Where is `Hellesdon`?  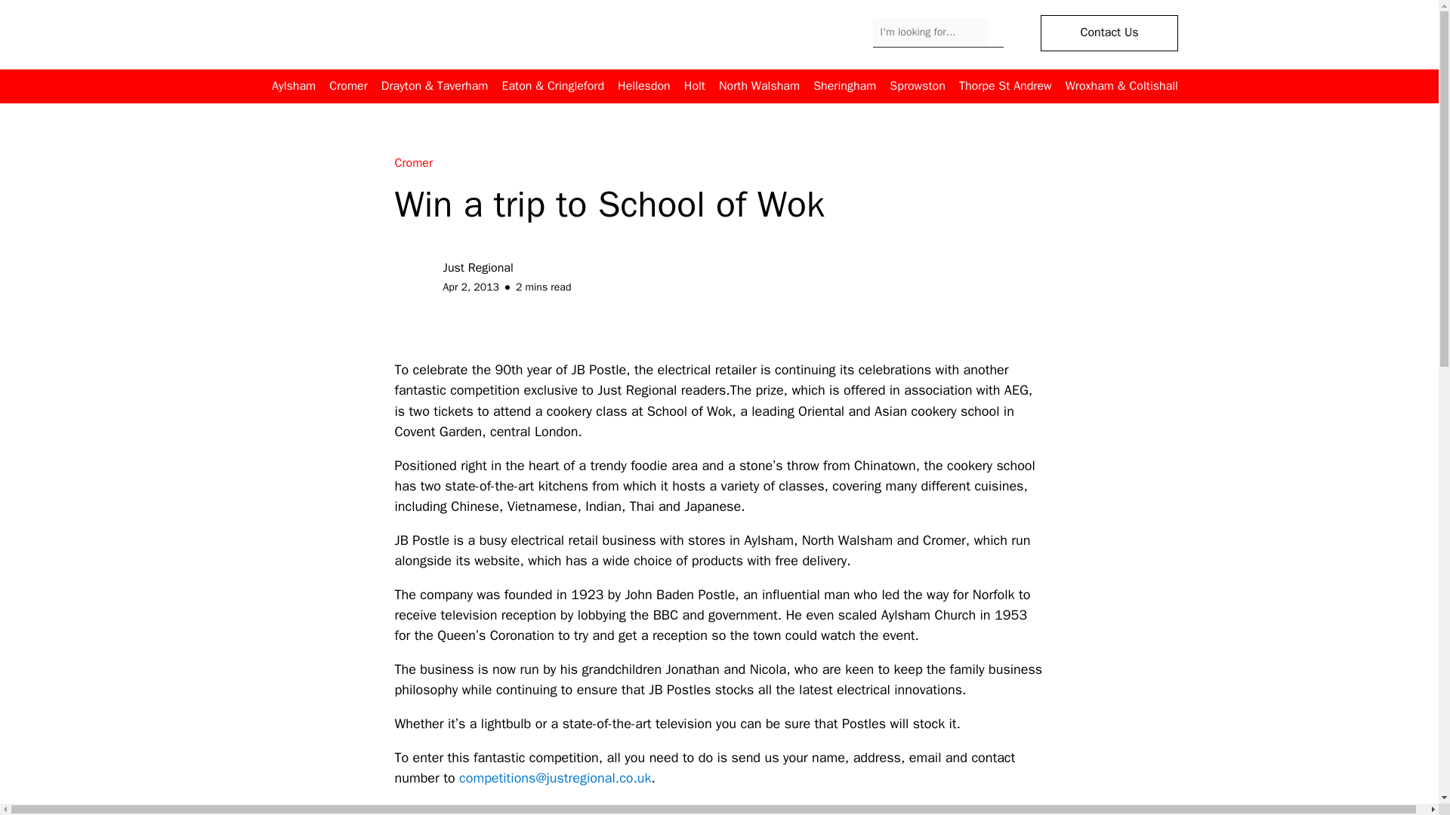 Hellesdon is located at coordinates (643, 86).